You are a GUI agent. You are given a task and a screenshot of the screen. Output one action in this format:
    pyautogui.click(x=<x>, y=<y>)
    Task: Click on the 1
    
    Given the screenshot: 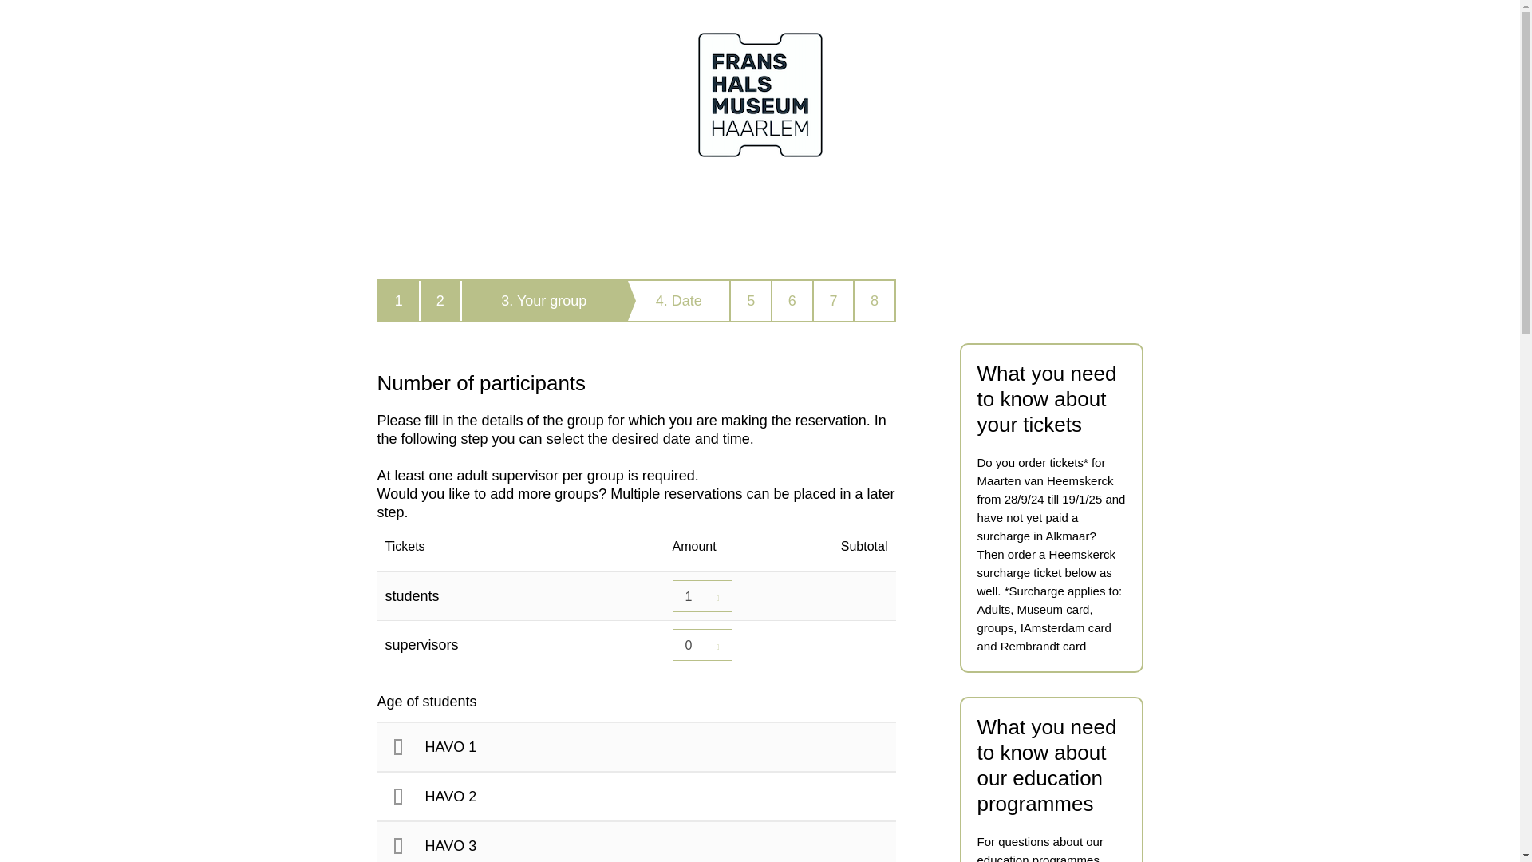 What is the action you would take?
    pyautogui.click(x=399, y=300)
    